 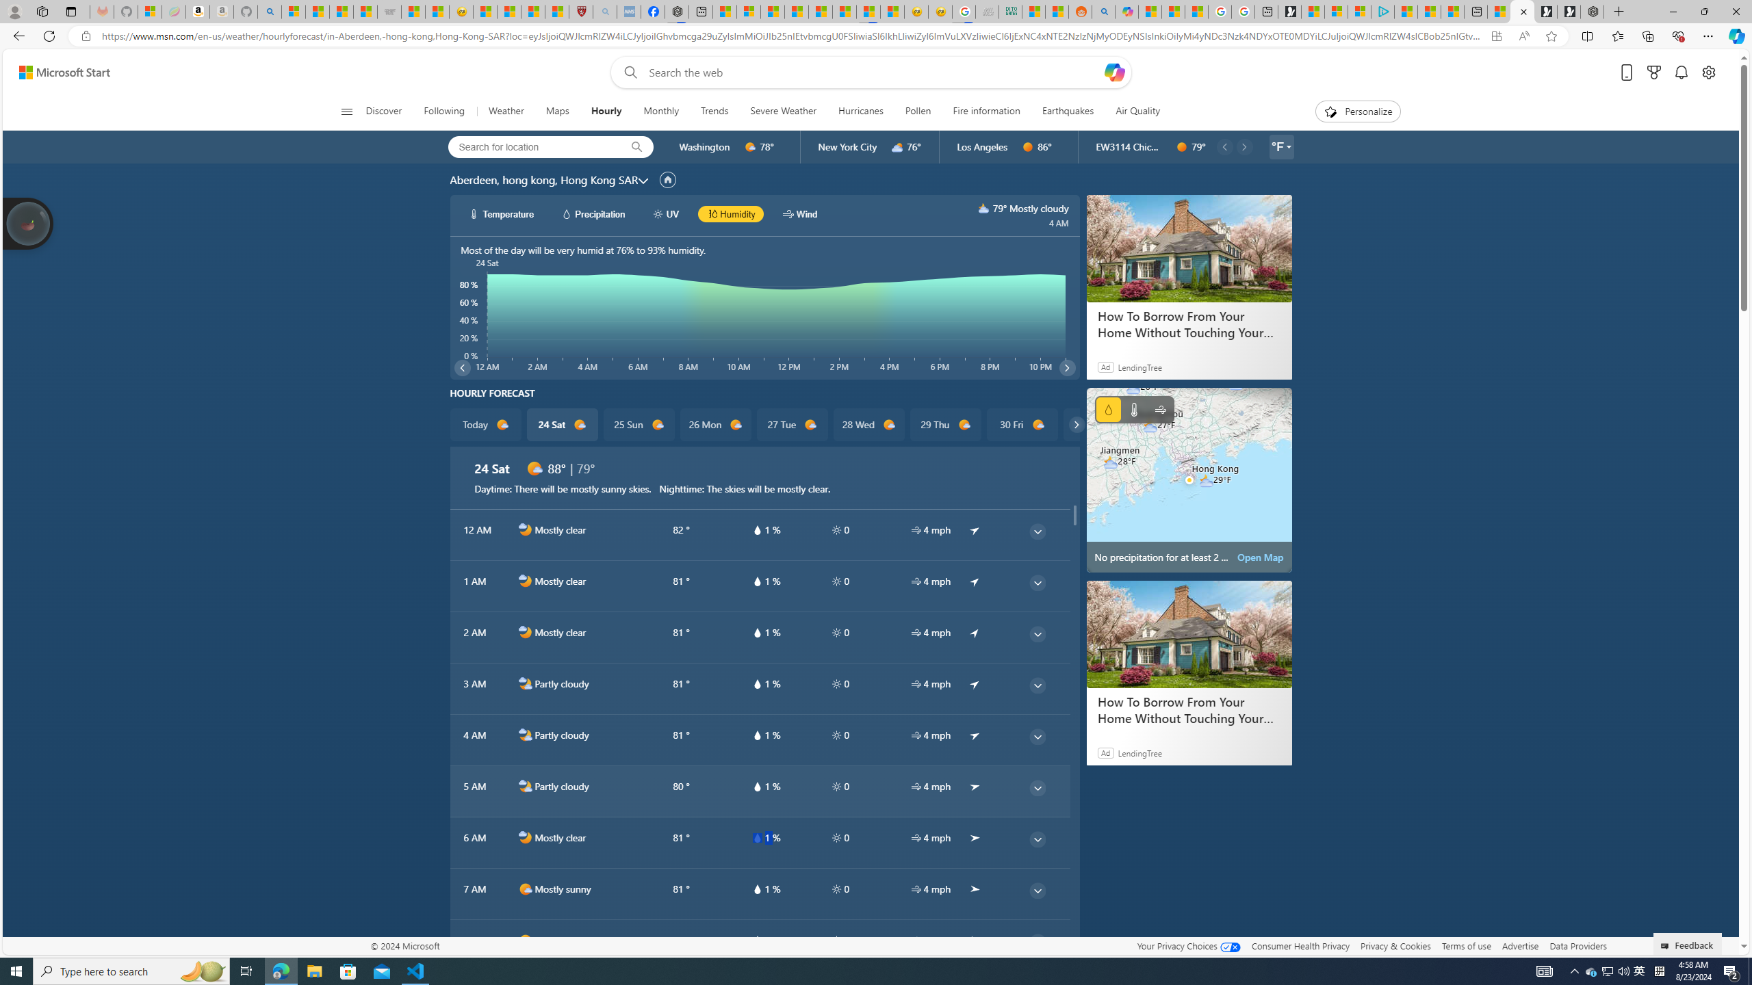 What do you see at coordinates (898, 147) in the screenshot?
I see `d3000` at bounding box center [898, 147].